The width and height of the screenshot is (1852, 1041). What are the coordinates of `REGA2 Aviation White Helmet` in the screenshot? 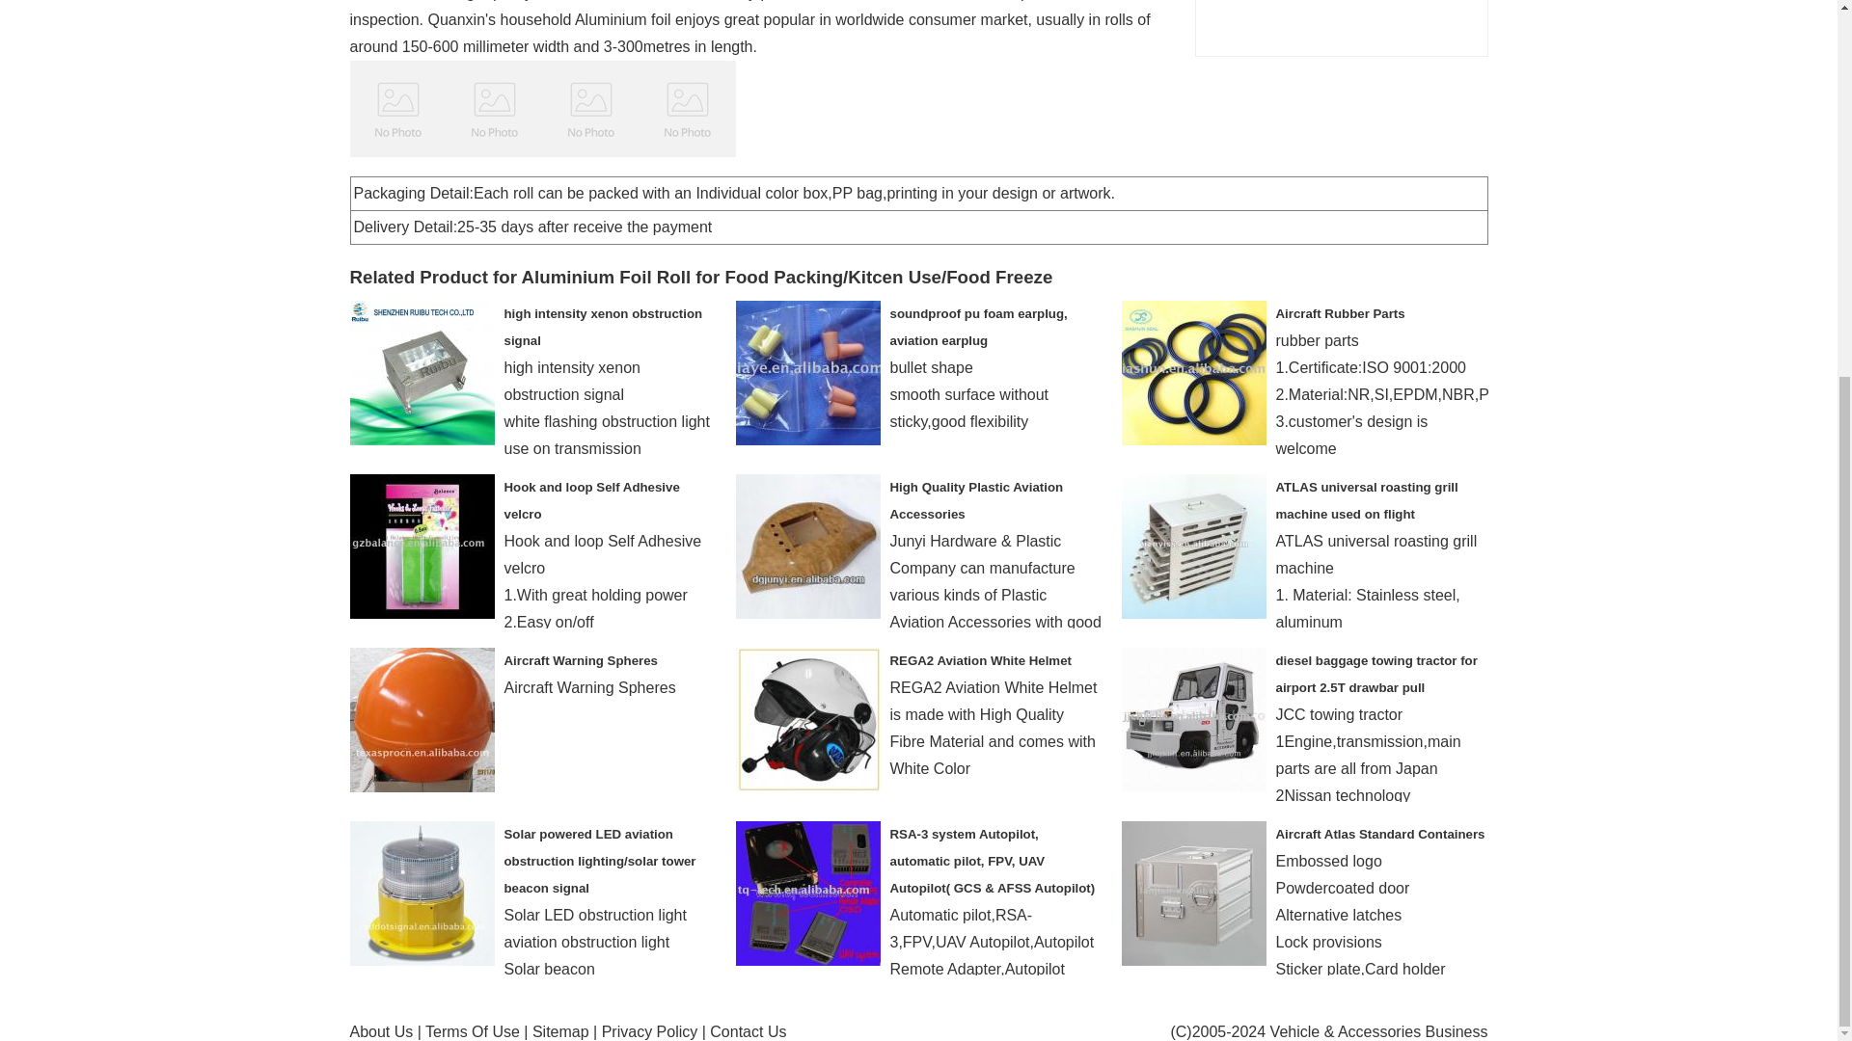 It's located at (979, 661).